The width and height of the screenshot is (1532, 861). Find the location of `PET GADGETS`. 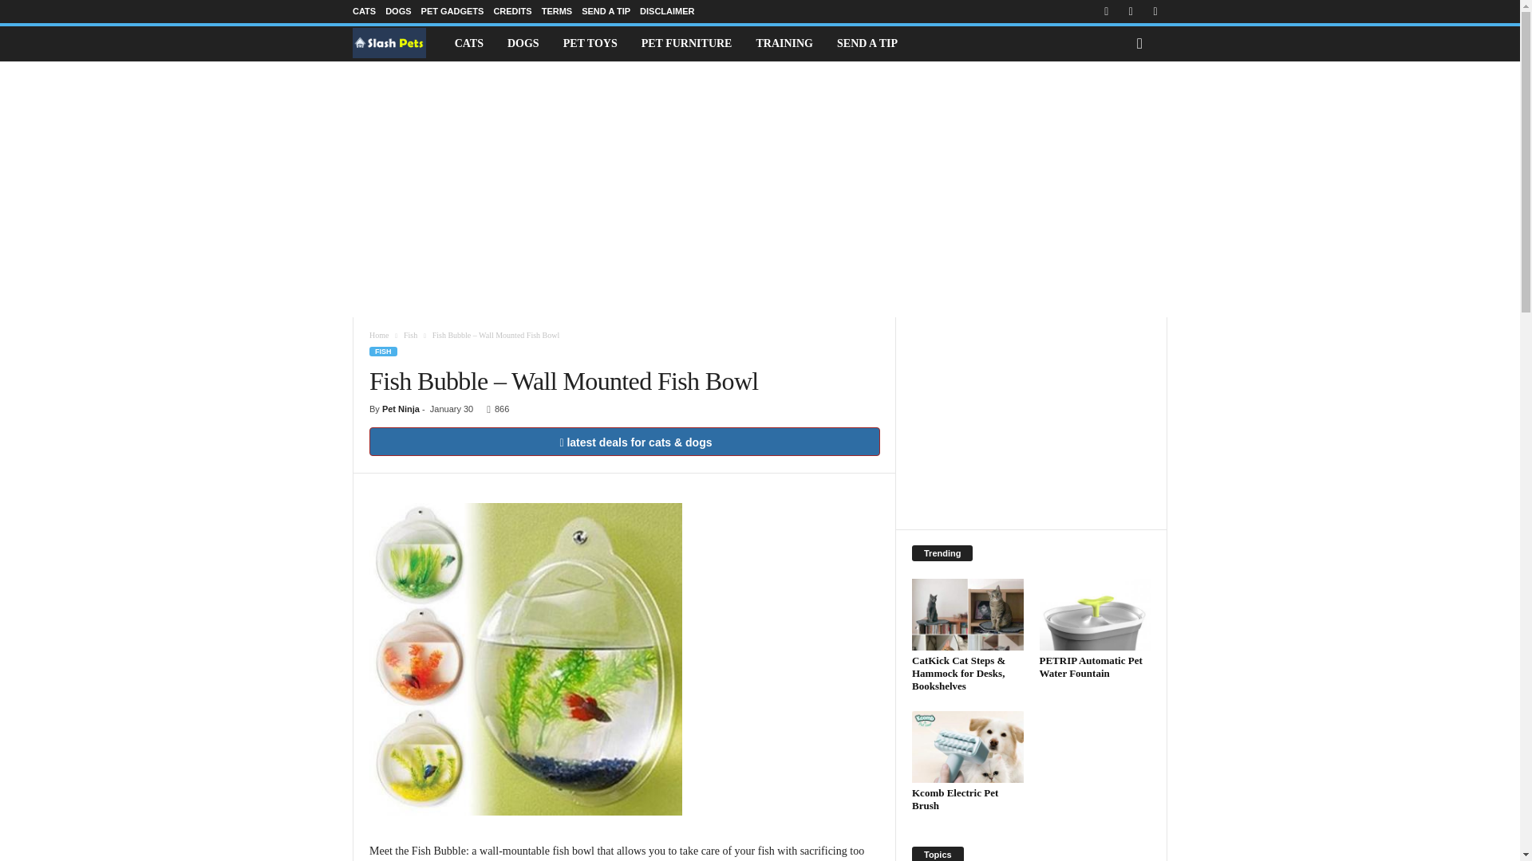

PET GADGETS is located at coordinates (452, 11).